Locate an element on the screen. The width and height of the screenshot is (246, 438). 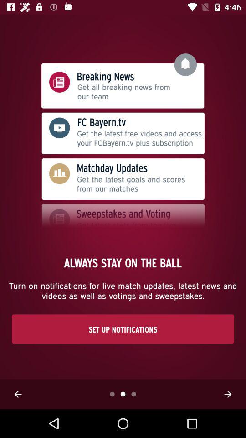
go to previous is located at coordinates (18, 394).